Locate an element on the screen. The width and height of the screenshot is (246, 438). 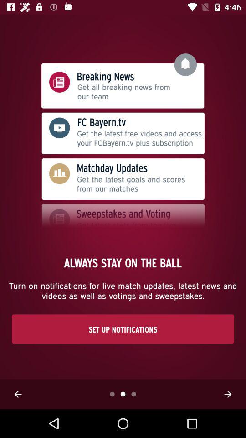
go to previous is located at coordinates (18, 394).